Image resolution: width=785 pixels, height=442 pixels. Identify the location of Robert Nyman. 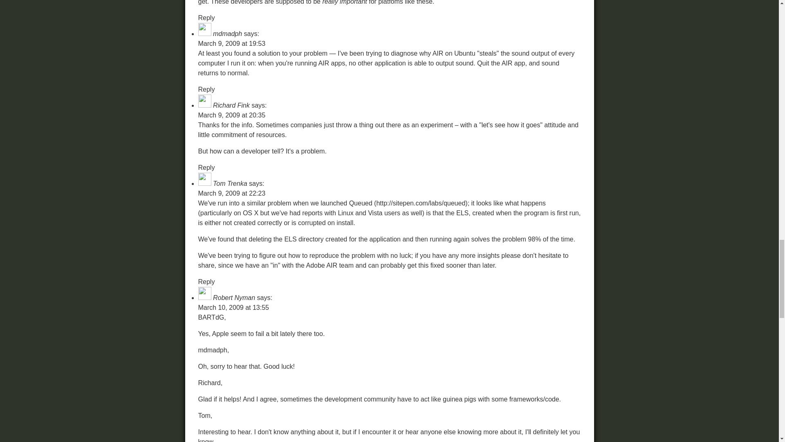
(234, 298).